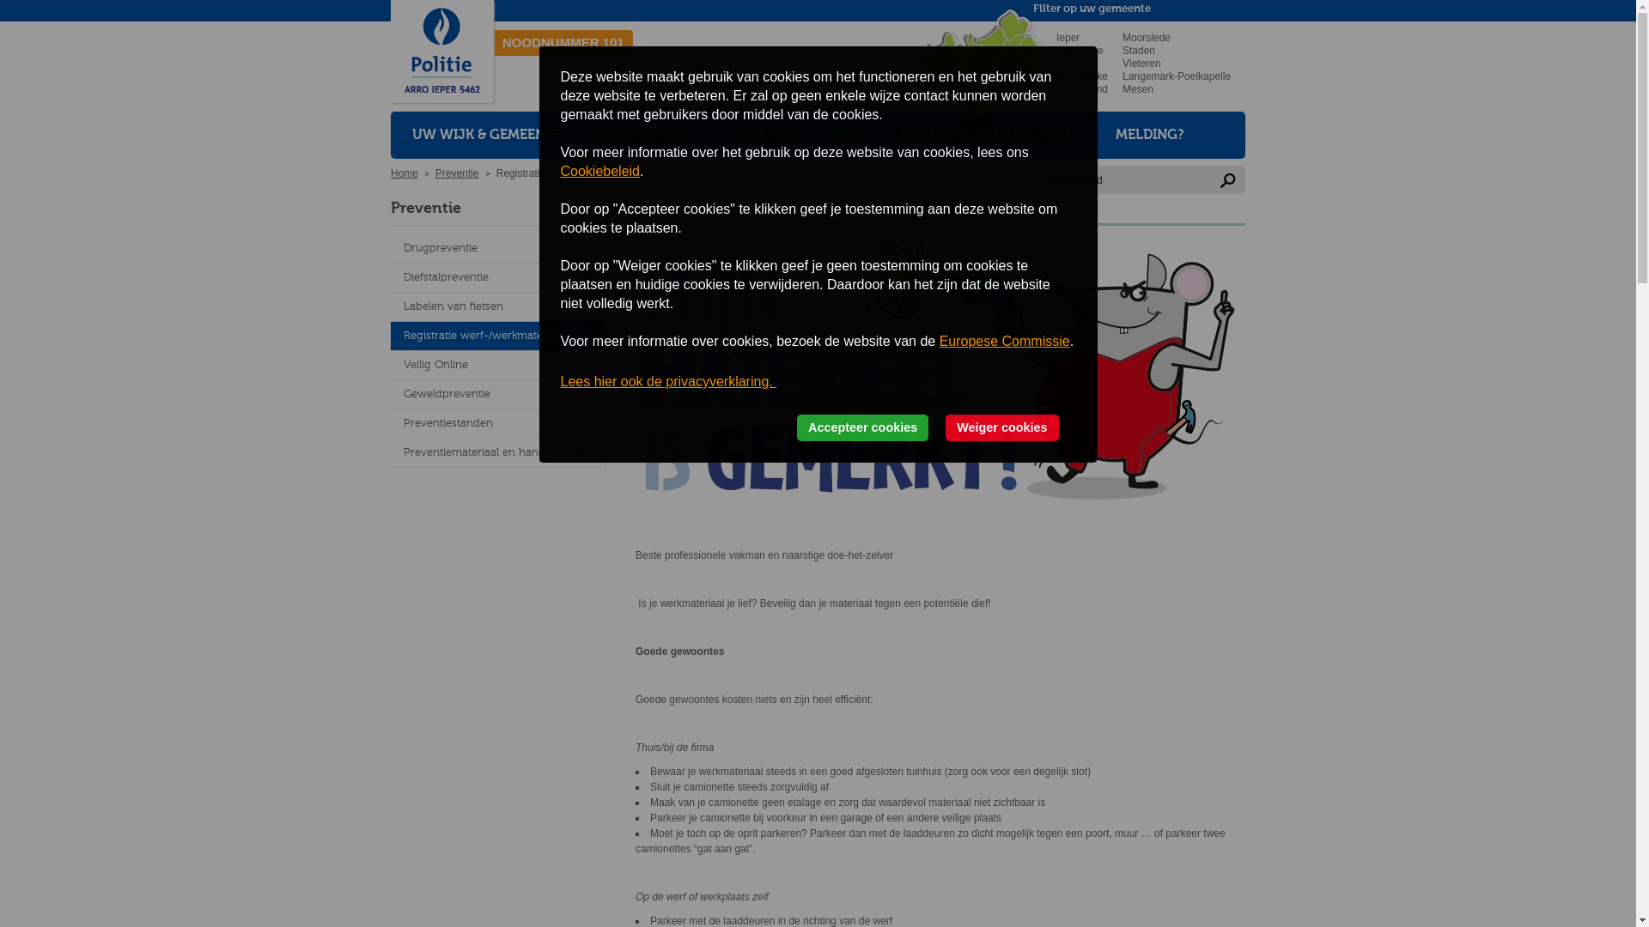 Image resolution: width=1649 pixels, height=927 pixels. Describe the element at coordinates (937, 374) in the screenshot. I see `gemerkt` at that location.